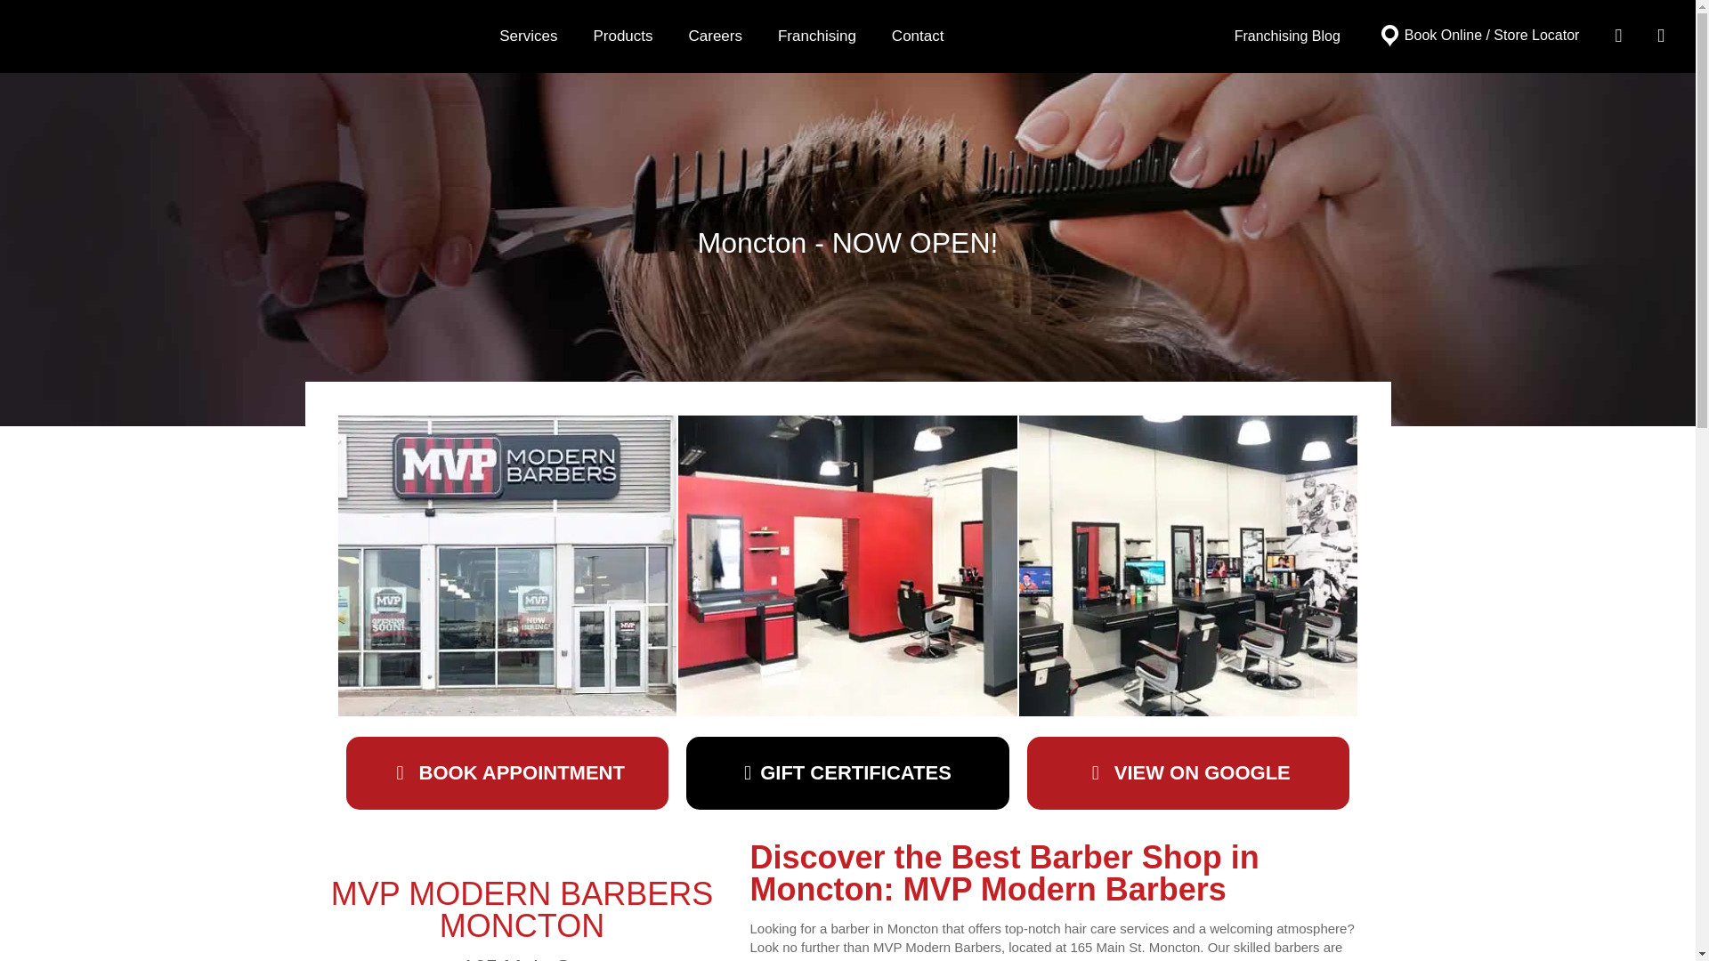  Describe the element at coordinates (716, 36) in the screenshot. I see `Careers` at that location.